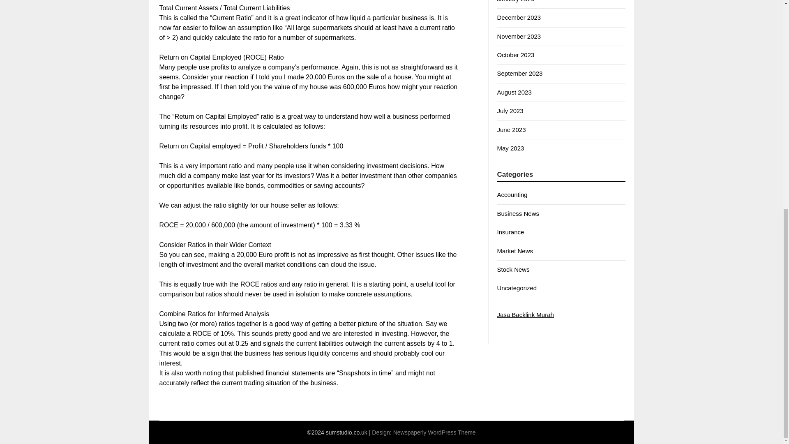  What do you see at coordinates (515, 1) in the screenshot?
I see `January 2024` at bounding box center [515, 1].